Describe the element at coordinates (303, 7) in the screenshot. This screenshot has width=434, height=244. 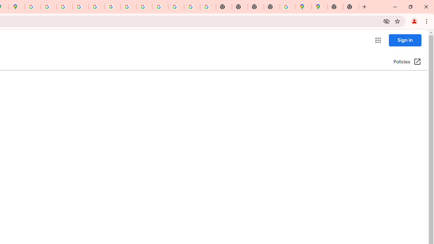
I see `Google Maps` at that location.